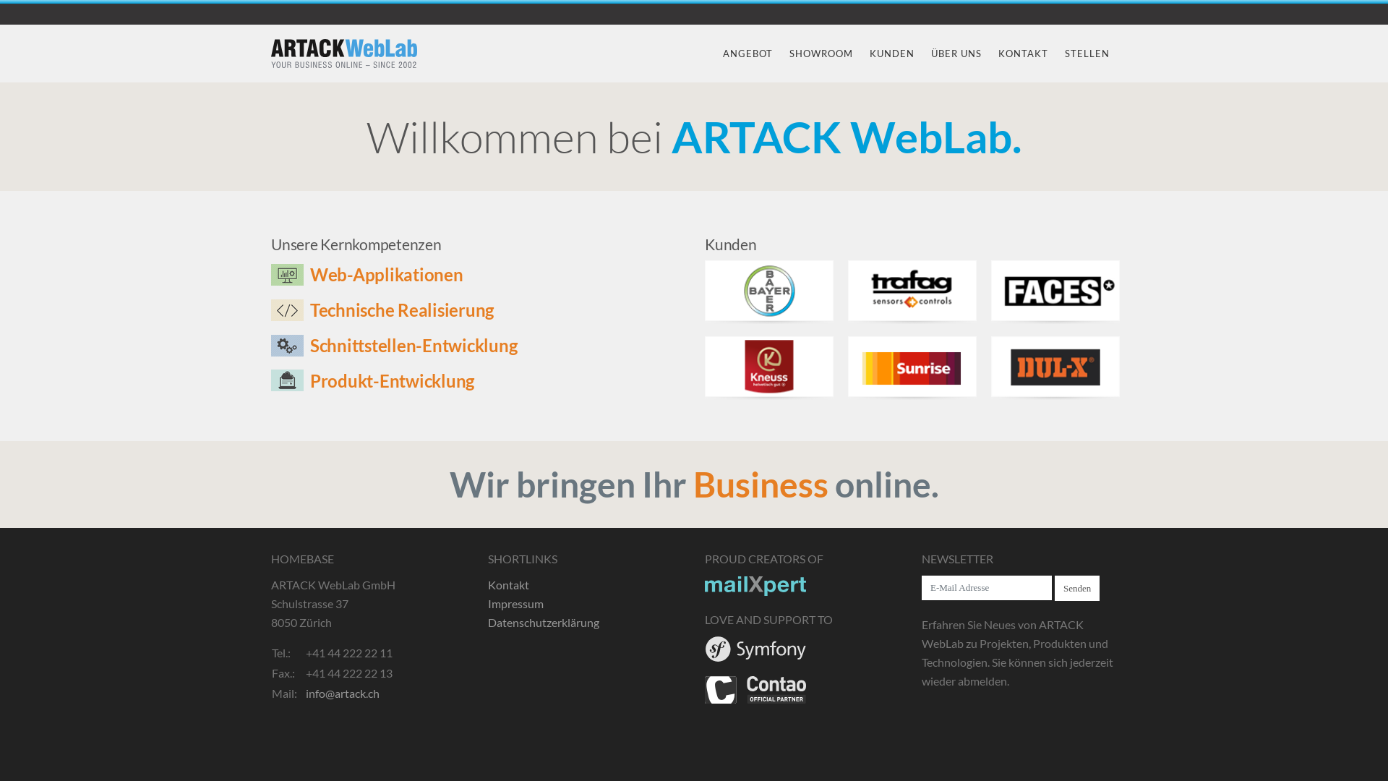 The image size is (1388, 781). I want to click on Impressum, so click(516, 603).